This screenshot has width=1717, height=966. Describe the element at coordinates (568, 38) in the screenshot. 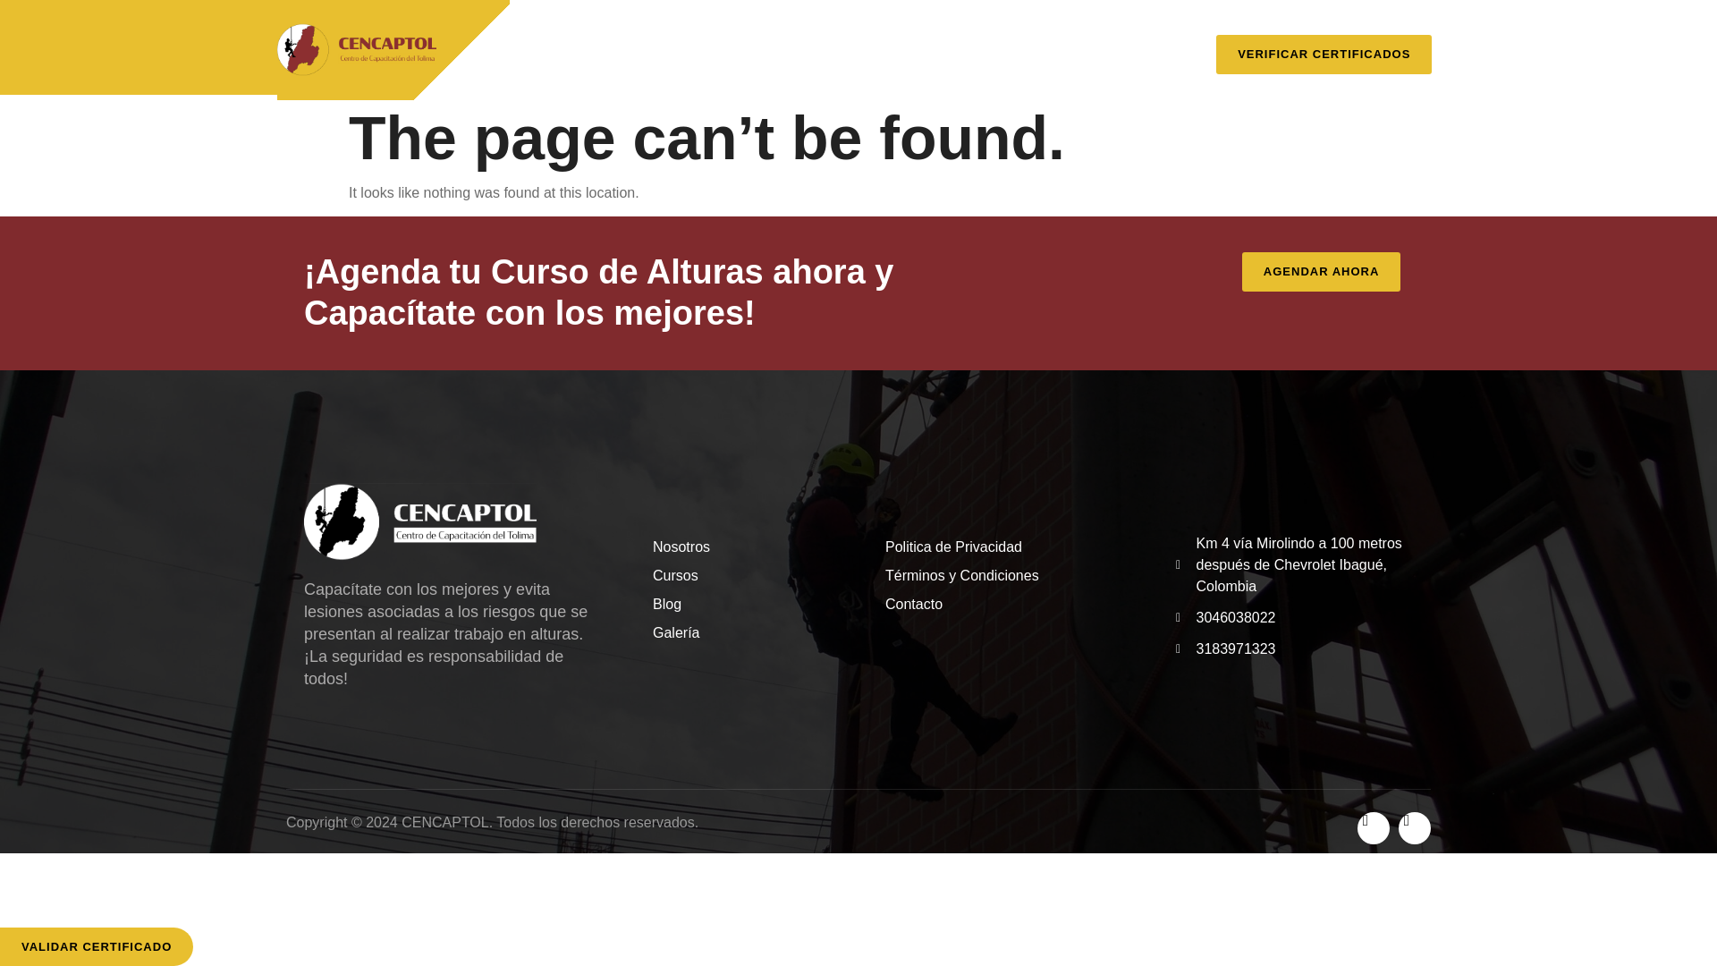

I see `INICIO` at that location.